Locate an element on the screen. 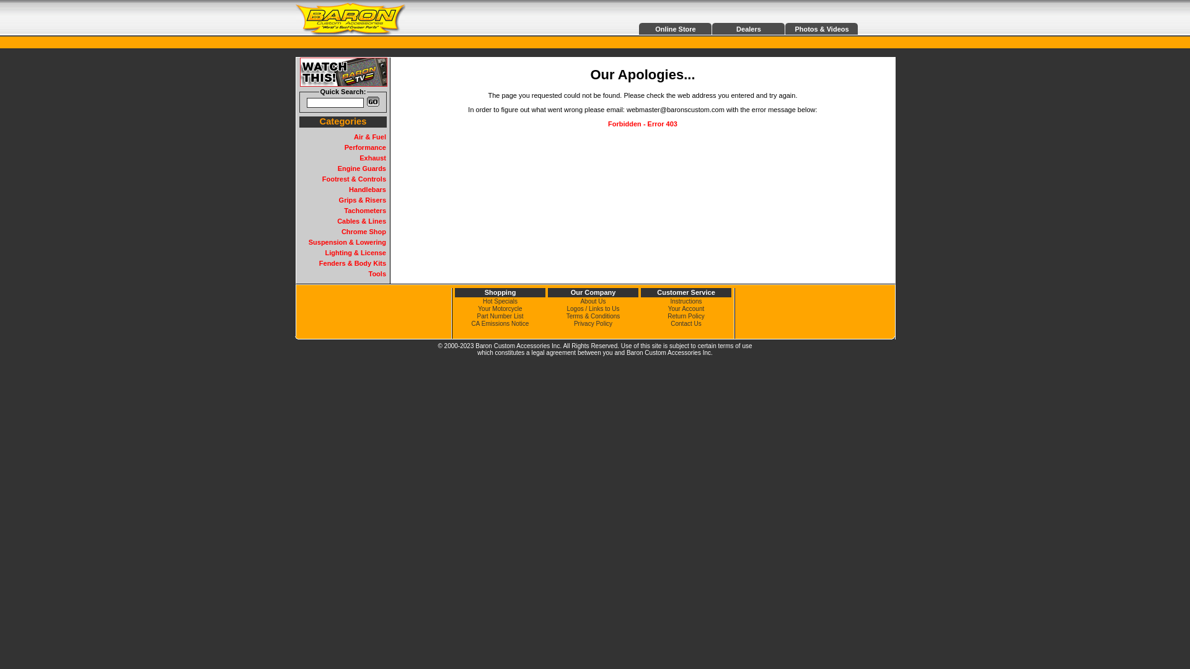 Image resolution: width=1190 pixels, height=669 pixels. Online Store is located at coordinates (676, 30).